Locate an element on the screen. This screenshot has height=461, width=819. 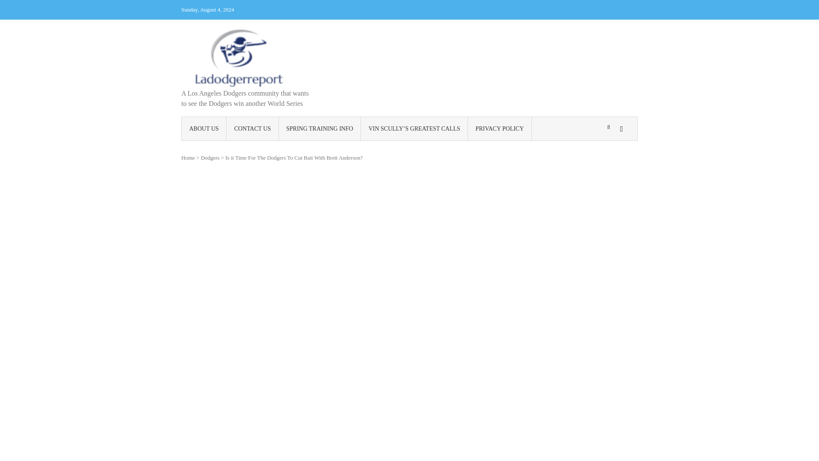
CONTACT US is located at coordinates (253, 129).